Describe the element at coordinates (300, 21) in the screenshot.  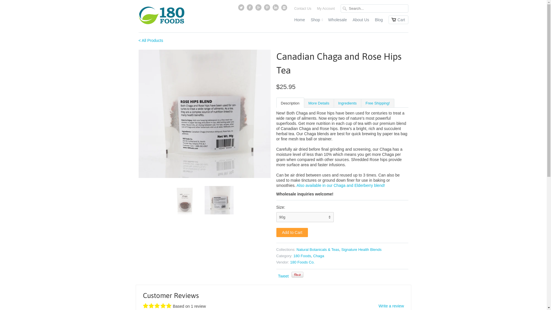
I see `Home` at that location.